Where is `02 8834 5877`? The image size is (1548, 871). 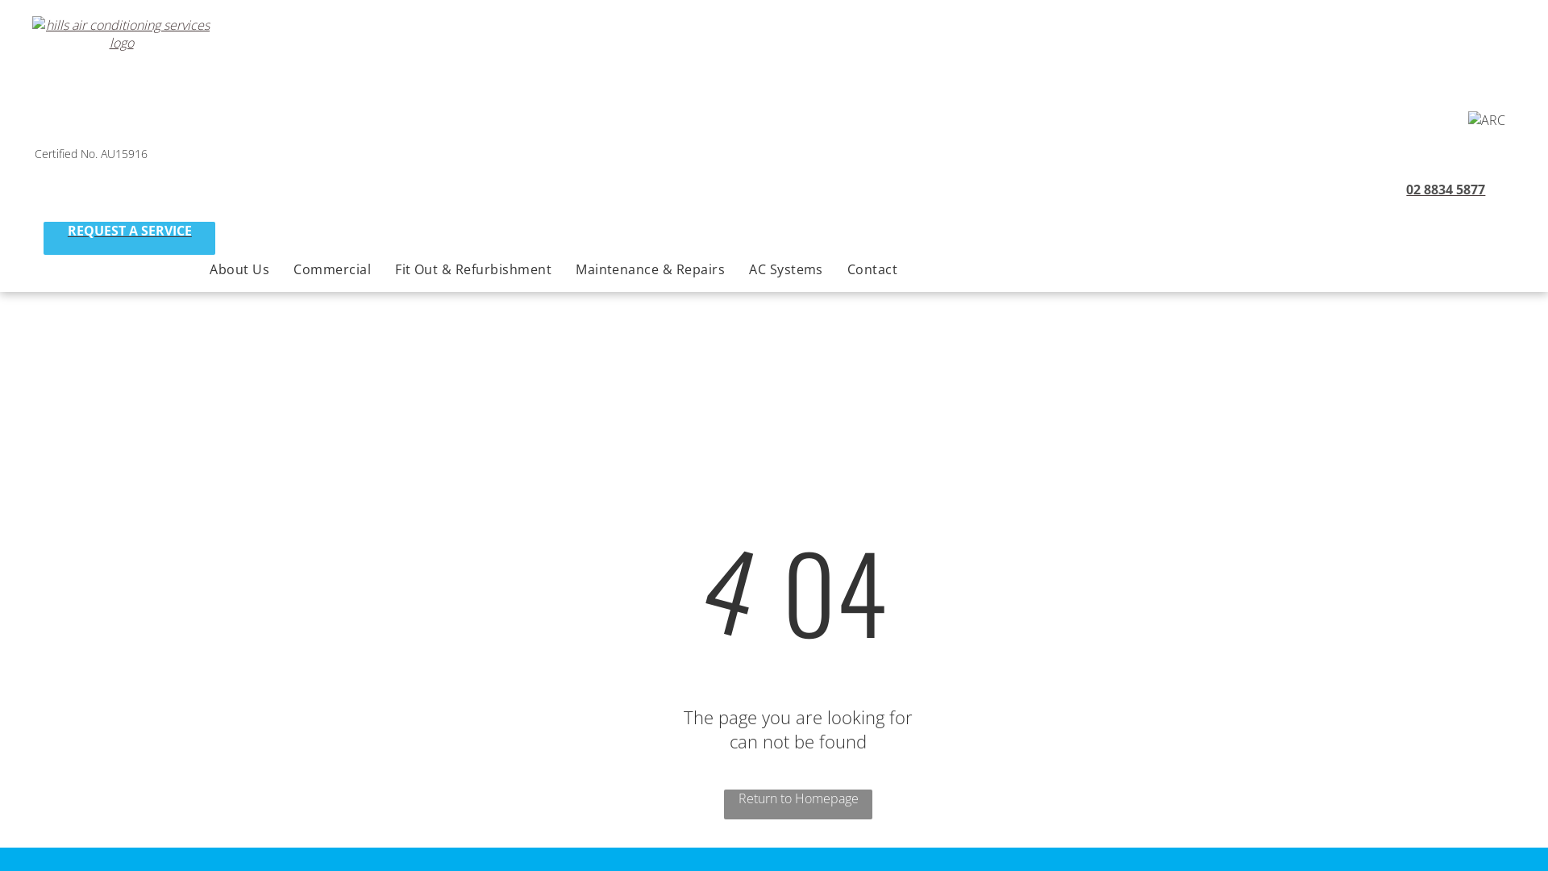 02 8834 5877 is located at coordinates (1437, 197).